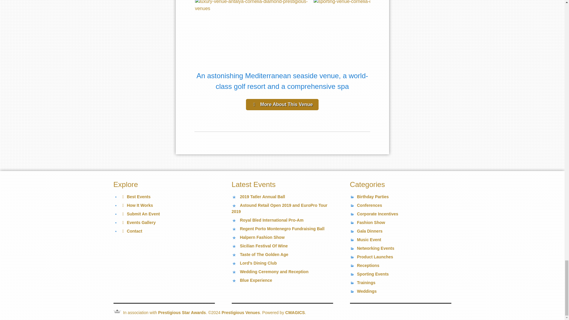 Image resolution: width=569 pixels, height=320 pixels. I want to click on Astound Retail Open 2019 and EuroPro Tour 2019, so click(279, 208).